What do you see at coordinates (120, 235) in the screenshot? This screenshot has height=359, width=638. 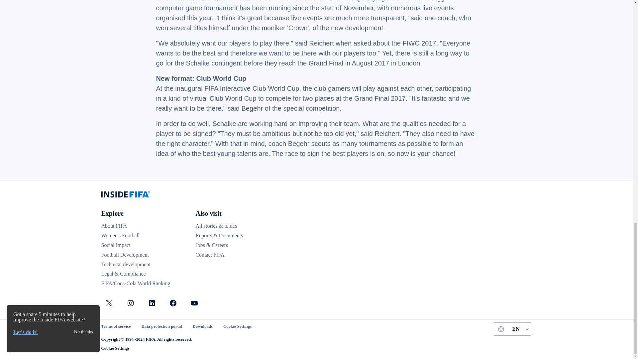 I see `Women's Football` at bounding box center [120, 235].